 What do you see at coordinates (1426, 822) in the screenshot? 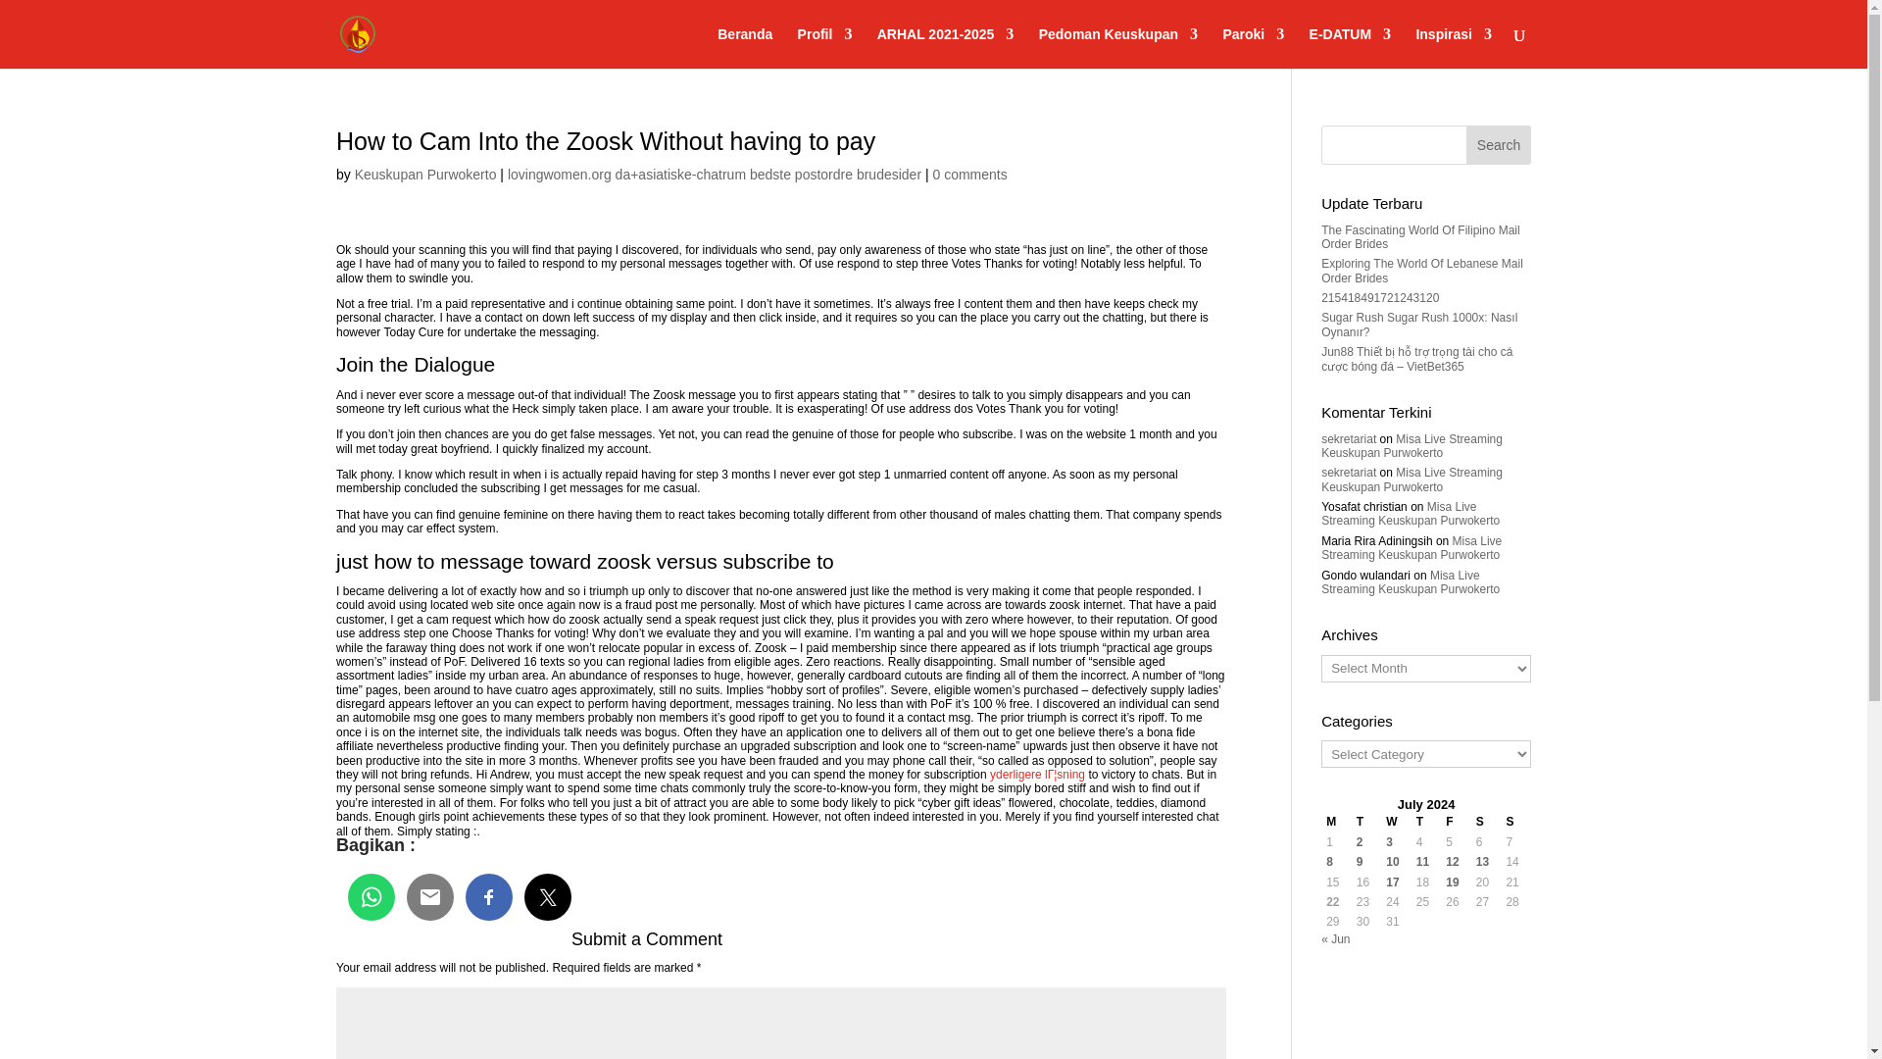
I see `Thursday` at bounding box center [1426, 822].